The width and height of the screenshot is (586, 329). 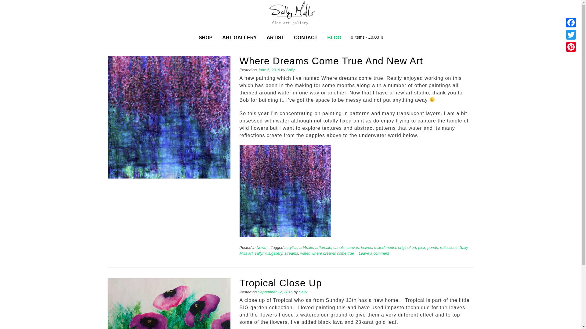 I want to click on original art, so click(x=407, y=247).